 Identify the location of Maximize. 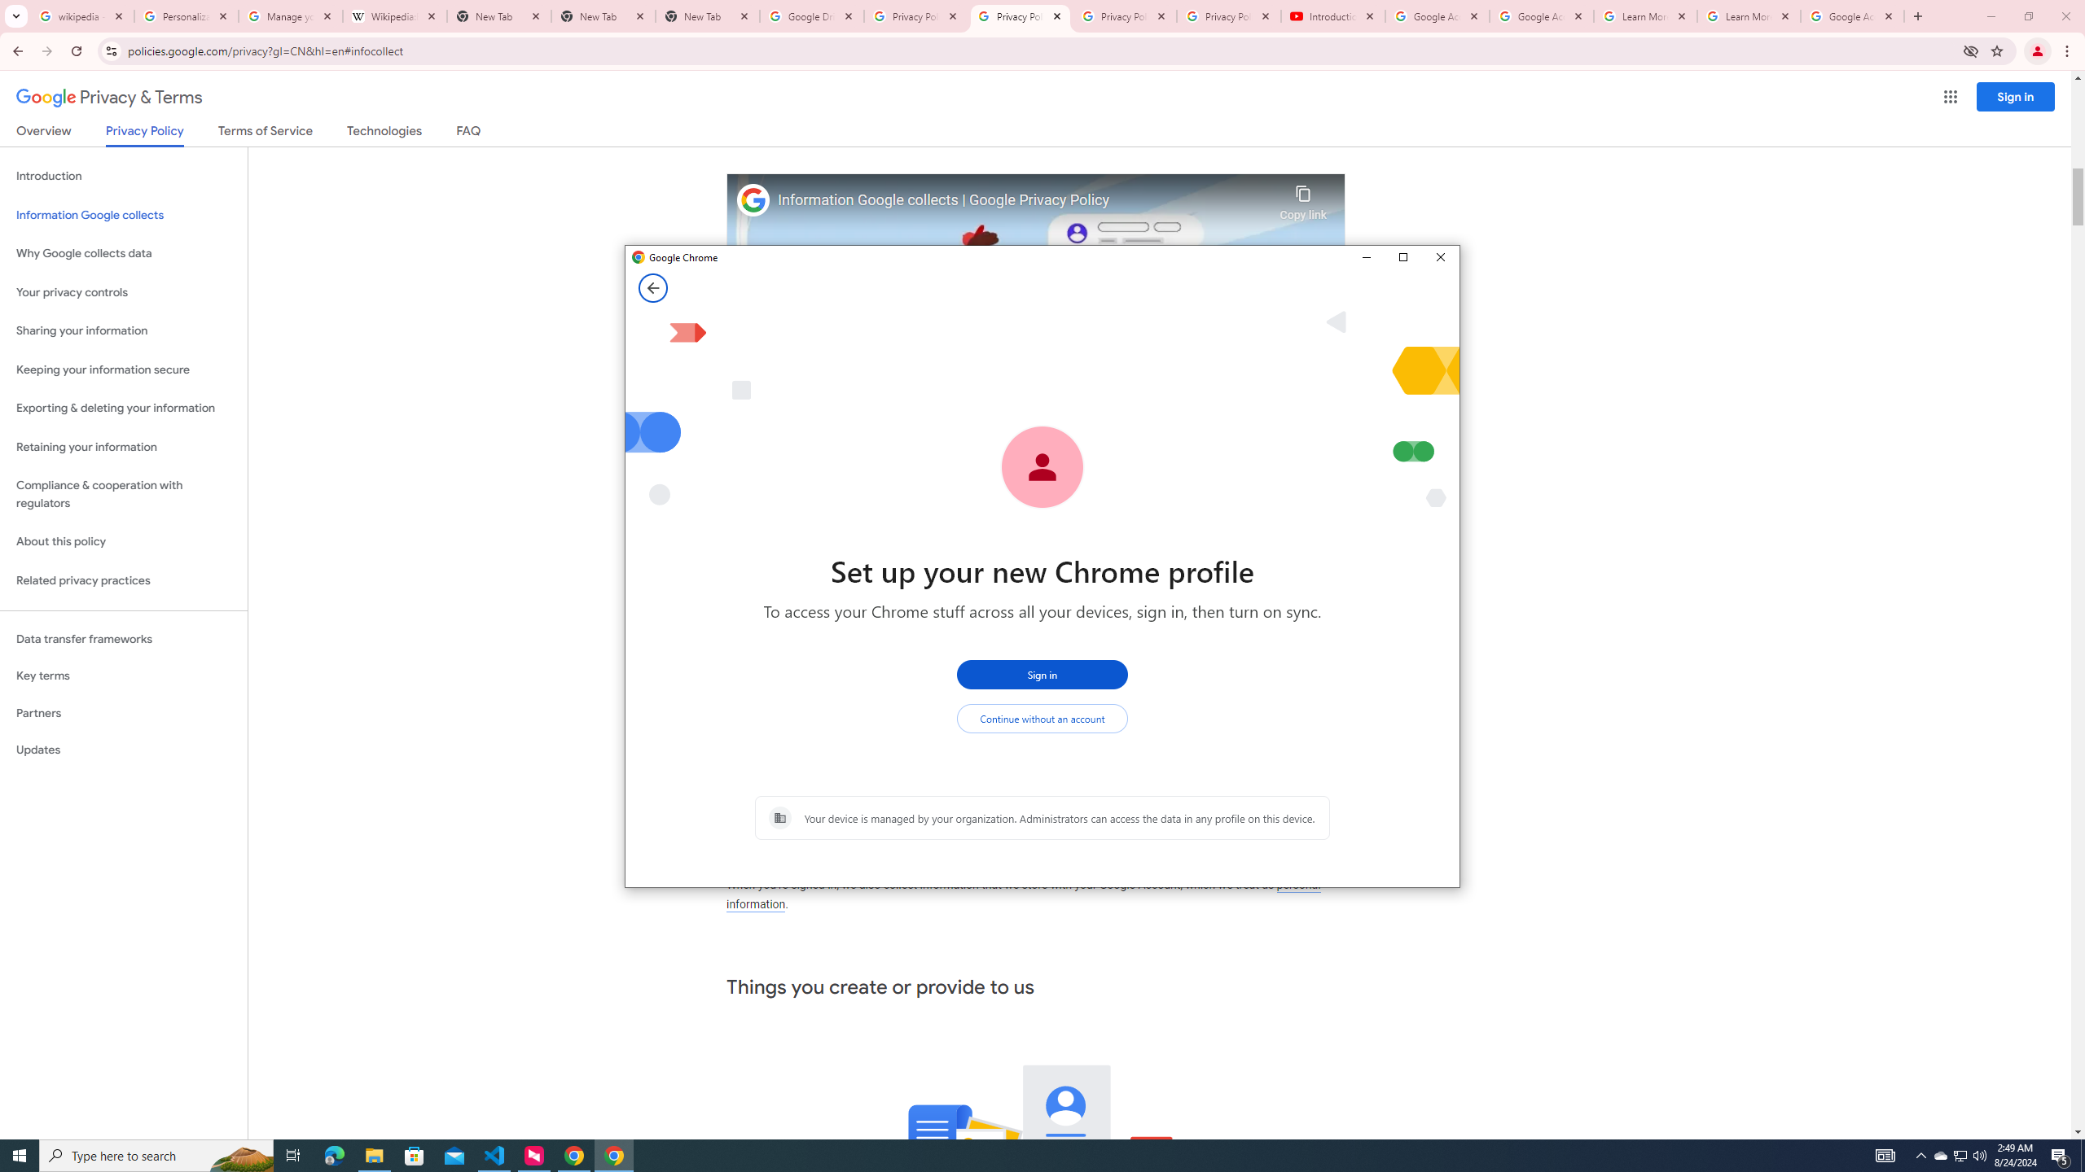
(1402, 258).